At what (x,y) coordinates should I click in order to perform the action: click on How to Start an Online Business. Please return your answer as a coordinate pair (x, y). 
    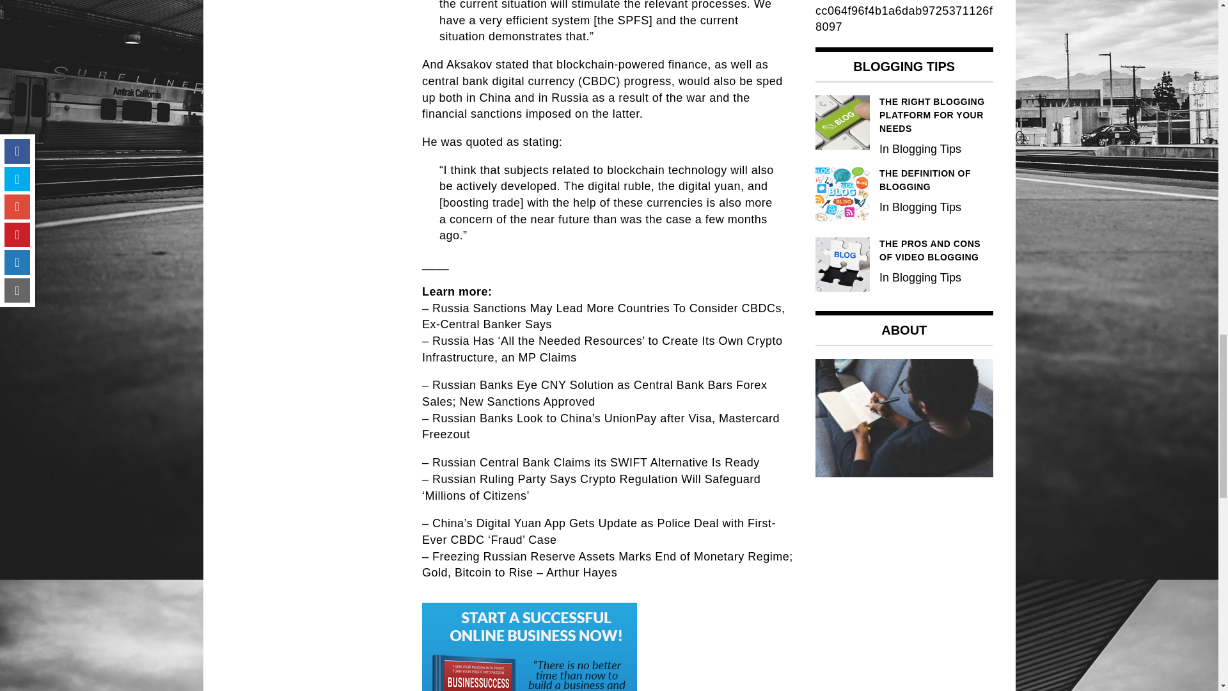
    Looking at the image, I should click on (530, 646).